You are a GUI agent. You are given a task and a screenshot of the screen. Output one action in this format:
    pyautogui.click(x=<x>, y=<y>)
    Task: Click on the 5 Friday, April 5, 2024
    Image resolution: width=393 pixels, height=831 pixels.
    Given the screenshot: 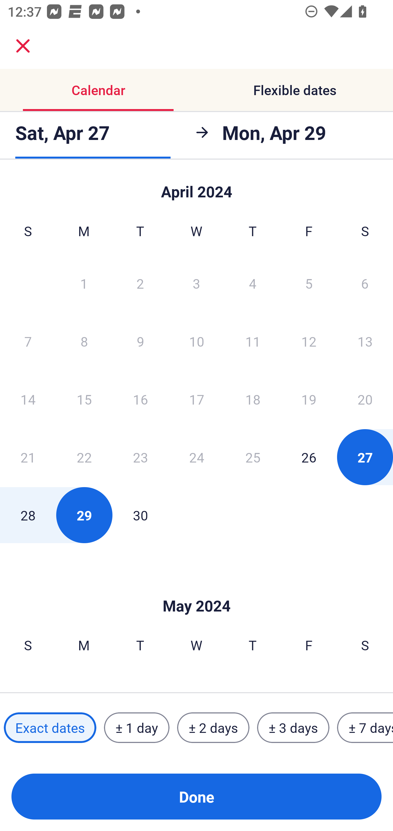 What is the action you would take?
    pyautogui.click(x=309, y=283)
    